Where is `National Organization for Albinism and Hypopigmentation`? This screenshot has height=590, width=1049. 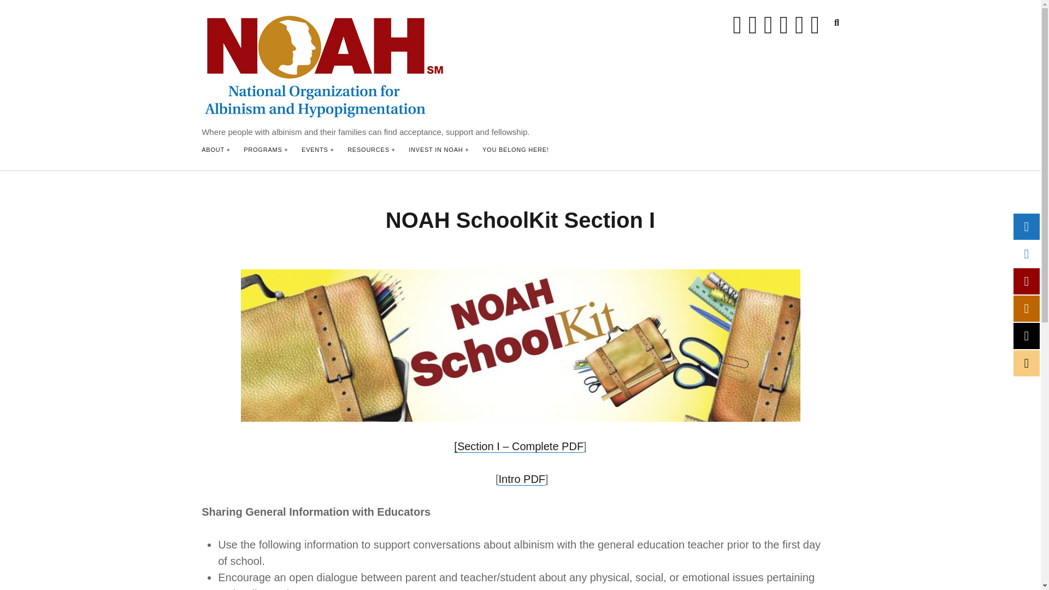
National Organization for Albinism and Hypopigmentation is located at coordinates (323, 116).